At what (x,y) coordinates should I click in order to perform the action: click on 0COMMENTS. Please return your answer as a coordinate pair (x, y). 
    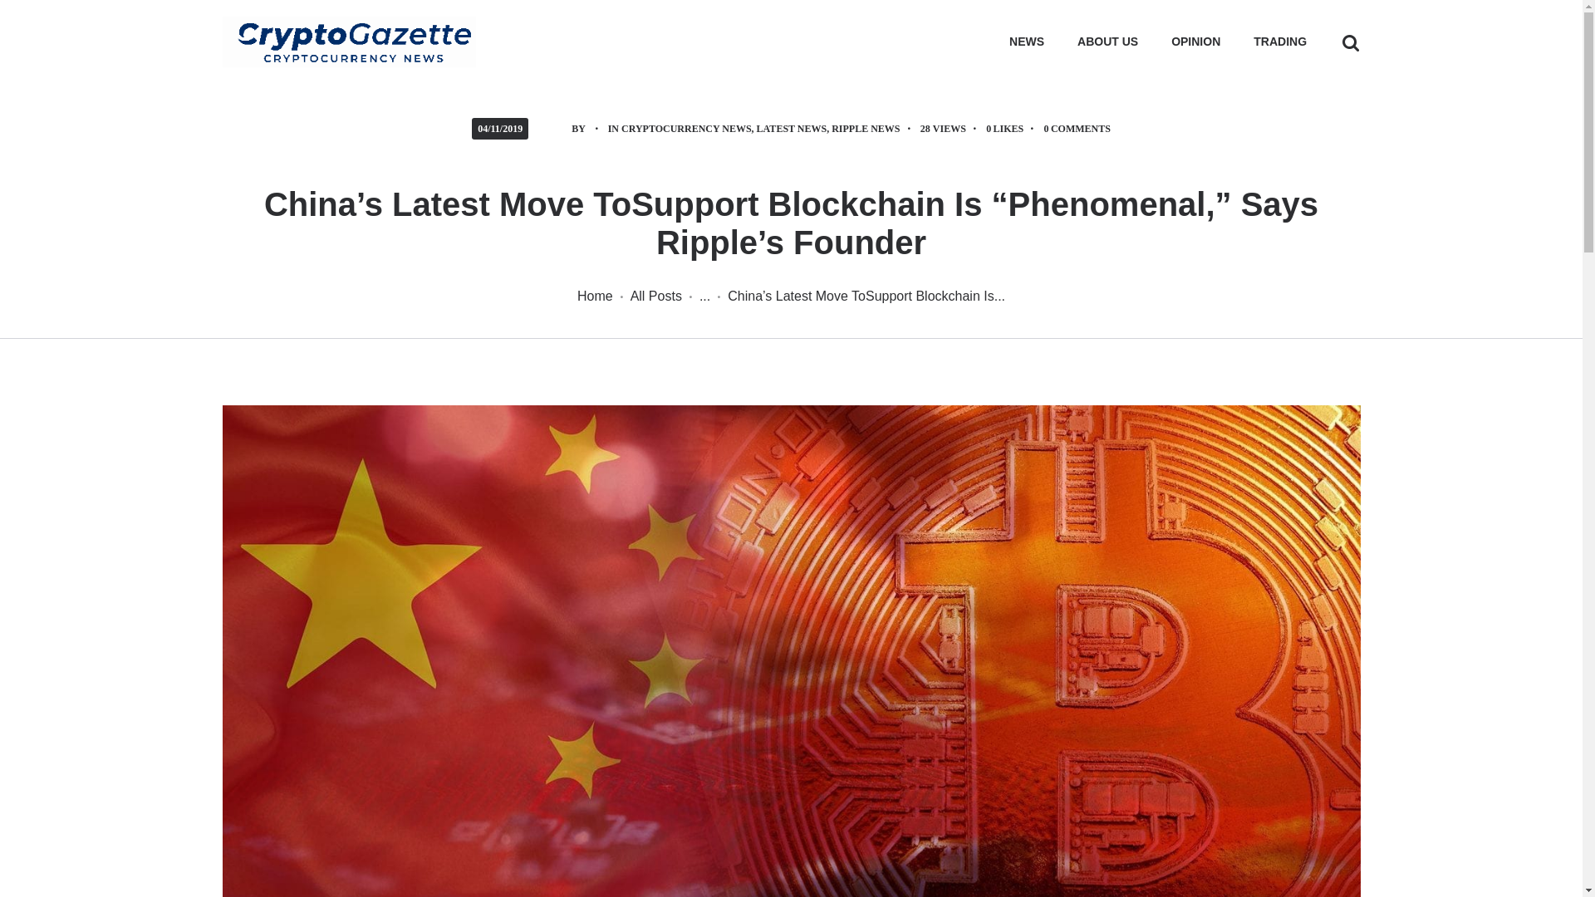
    Looking at the image, I should click on (1077, 128).